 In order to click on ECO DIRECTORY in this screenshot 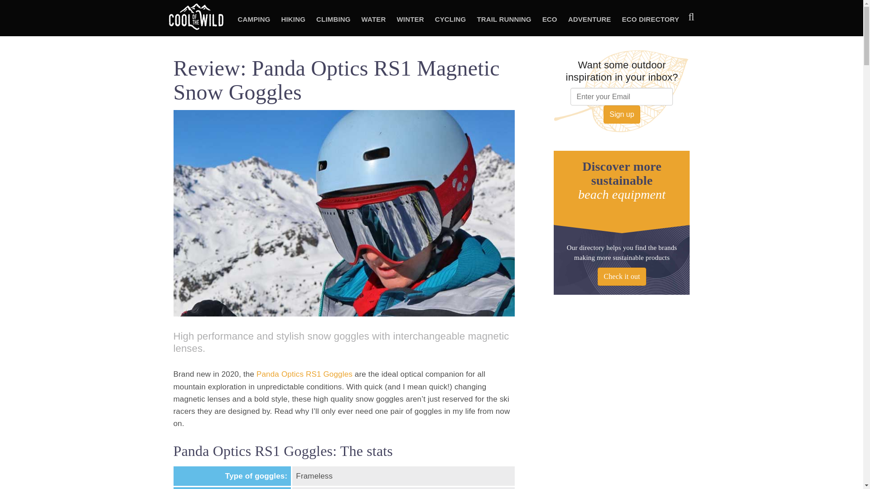, I will do `click(651, 19)`.